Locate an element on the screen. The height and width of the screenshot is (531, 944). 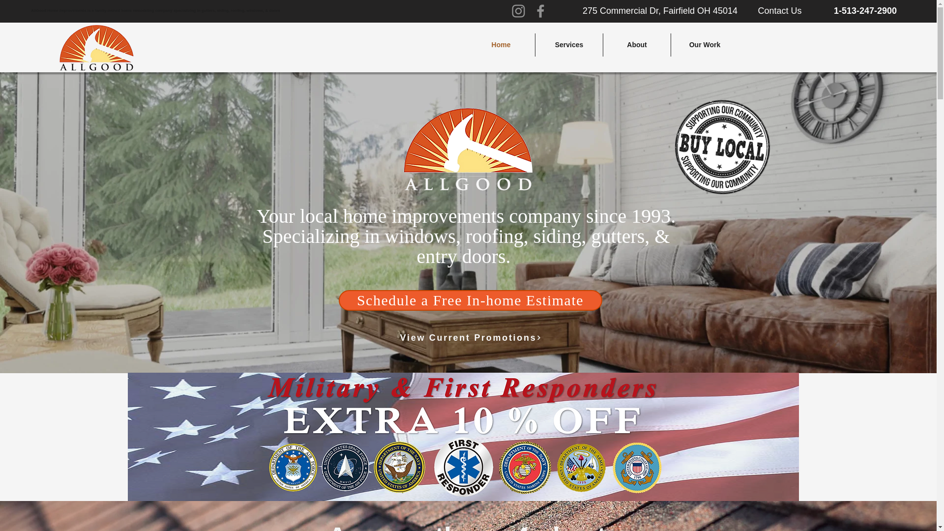
Services is located at coordinates (569, 45).